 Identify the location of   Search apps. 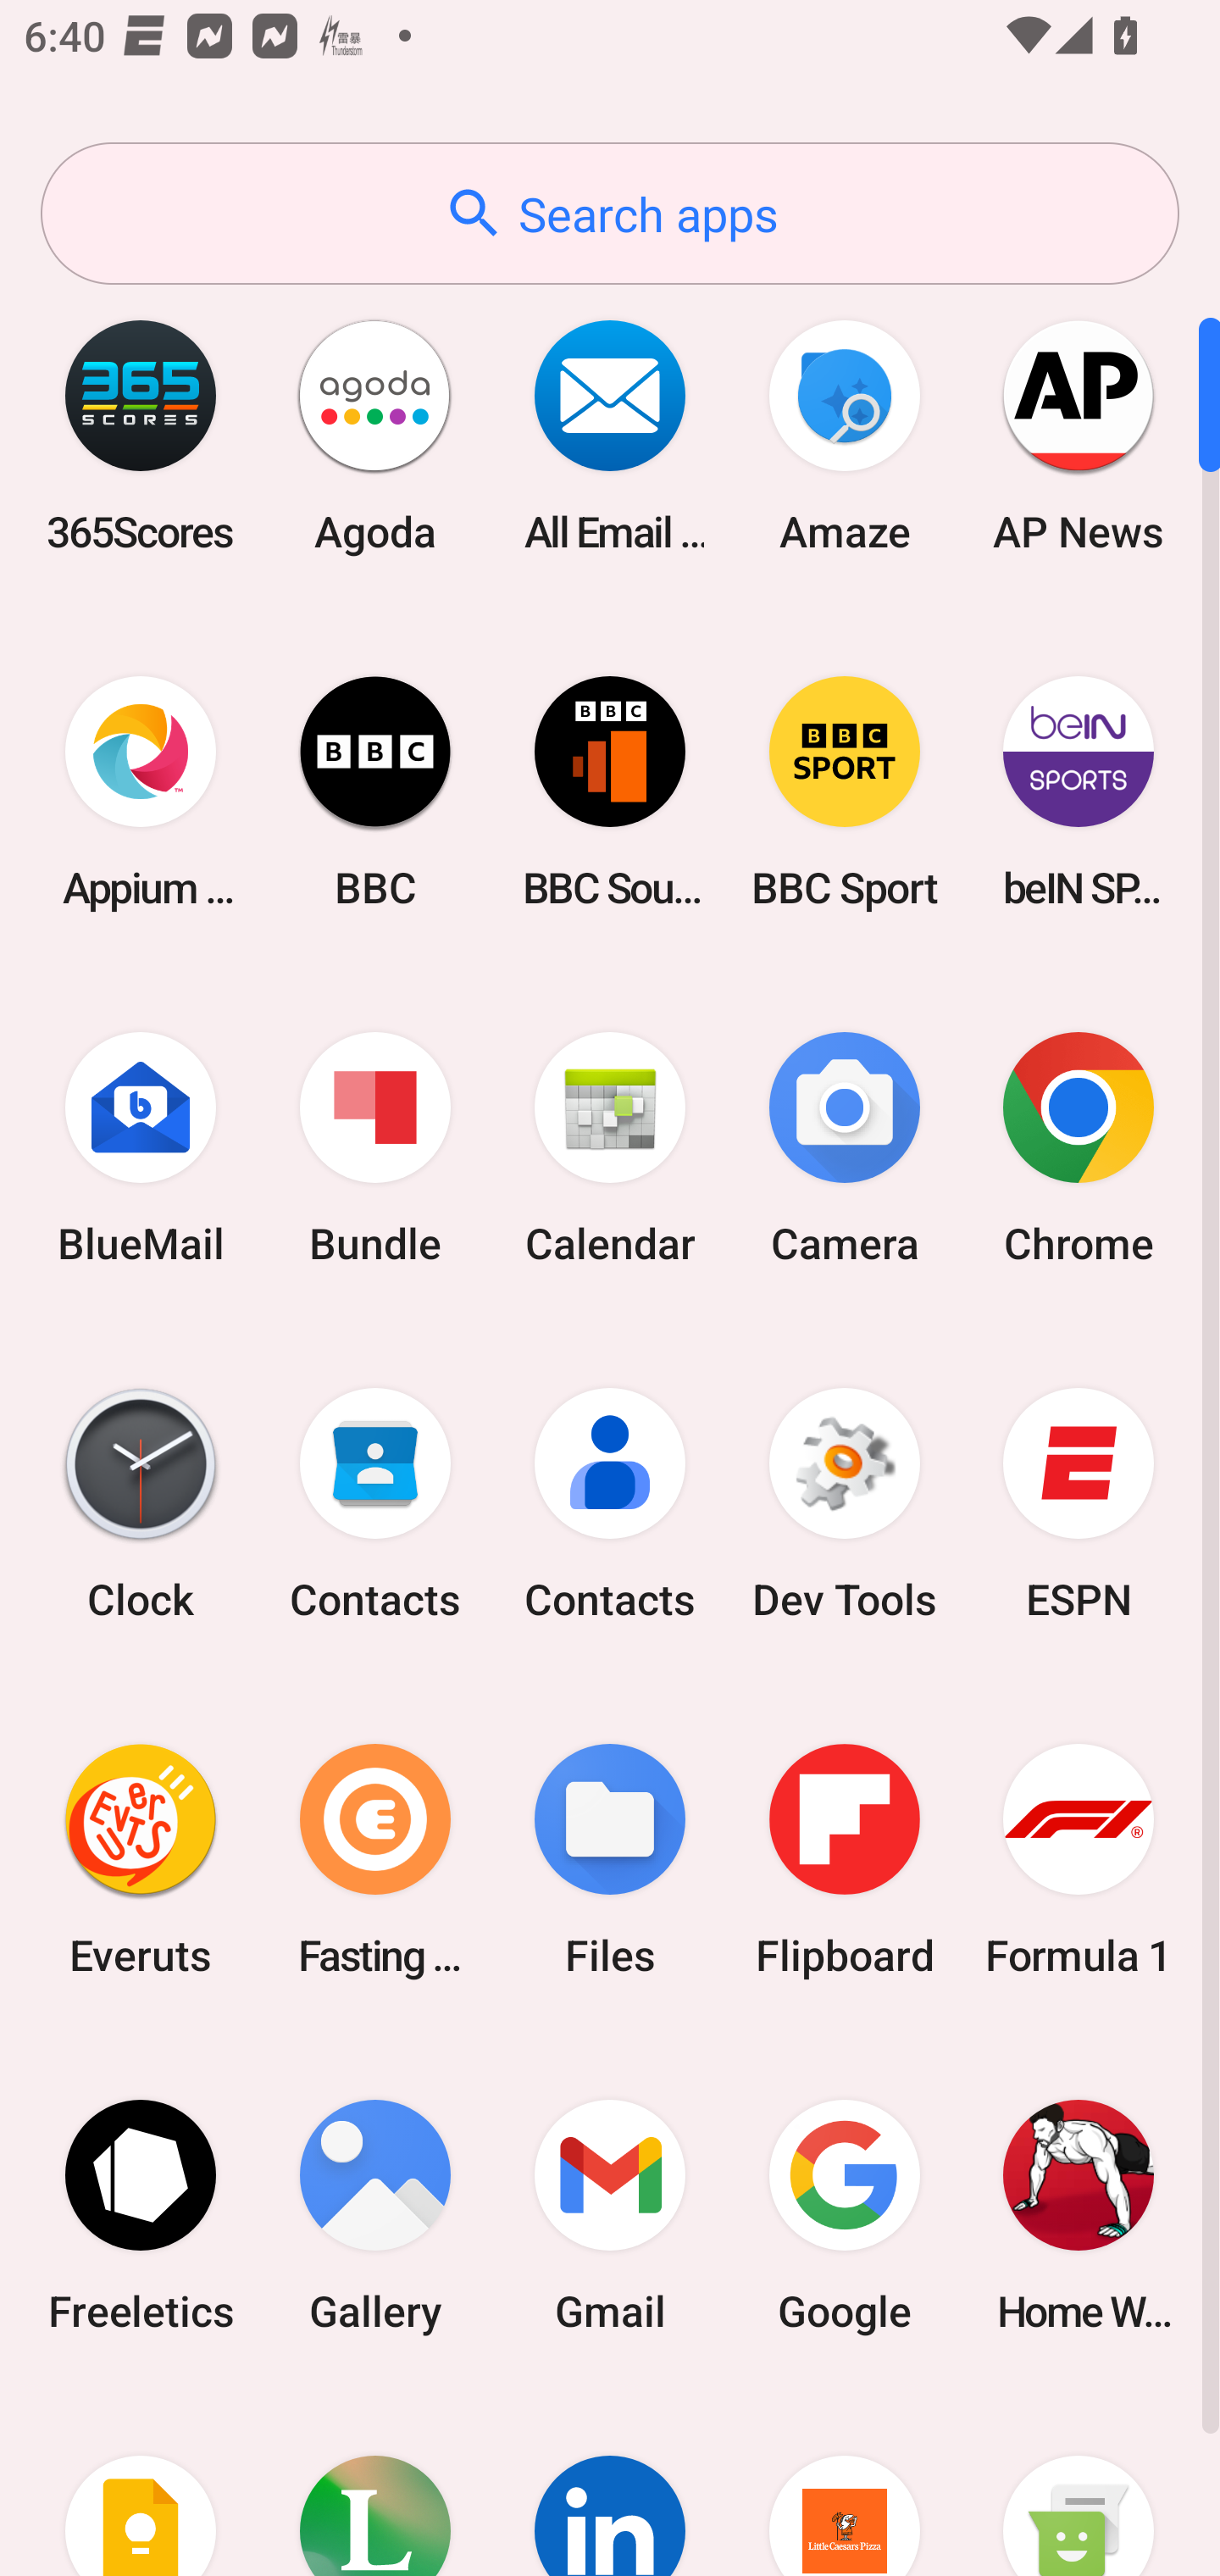
(610, 214).